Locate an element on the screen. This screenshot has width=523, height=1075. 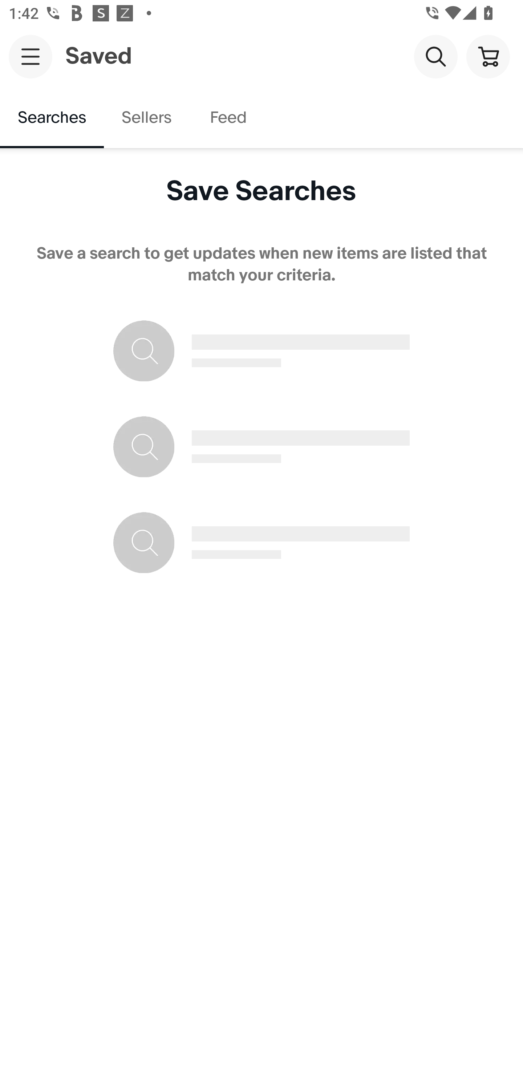
Feed is located at coordinates (228, 118).